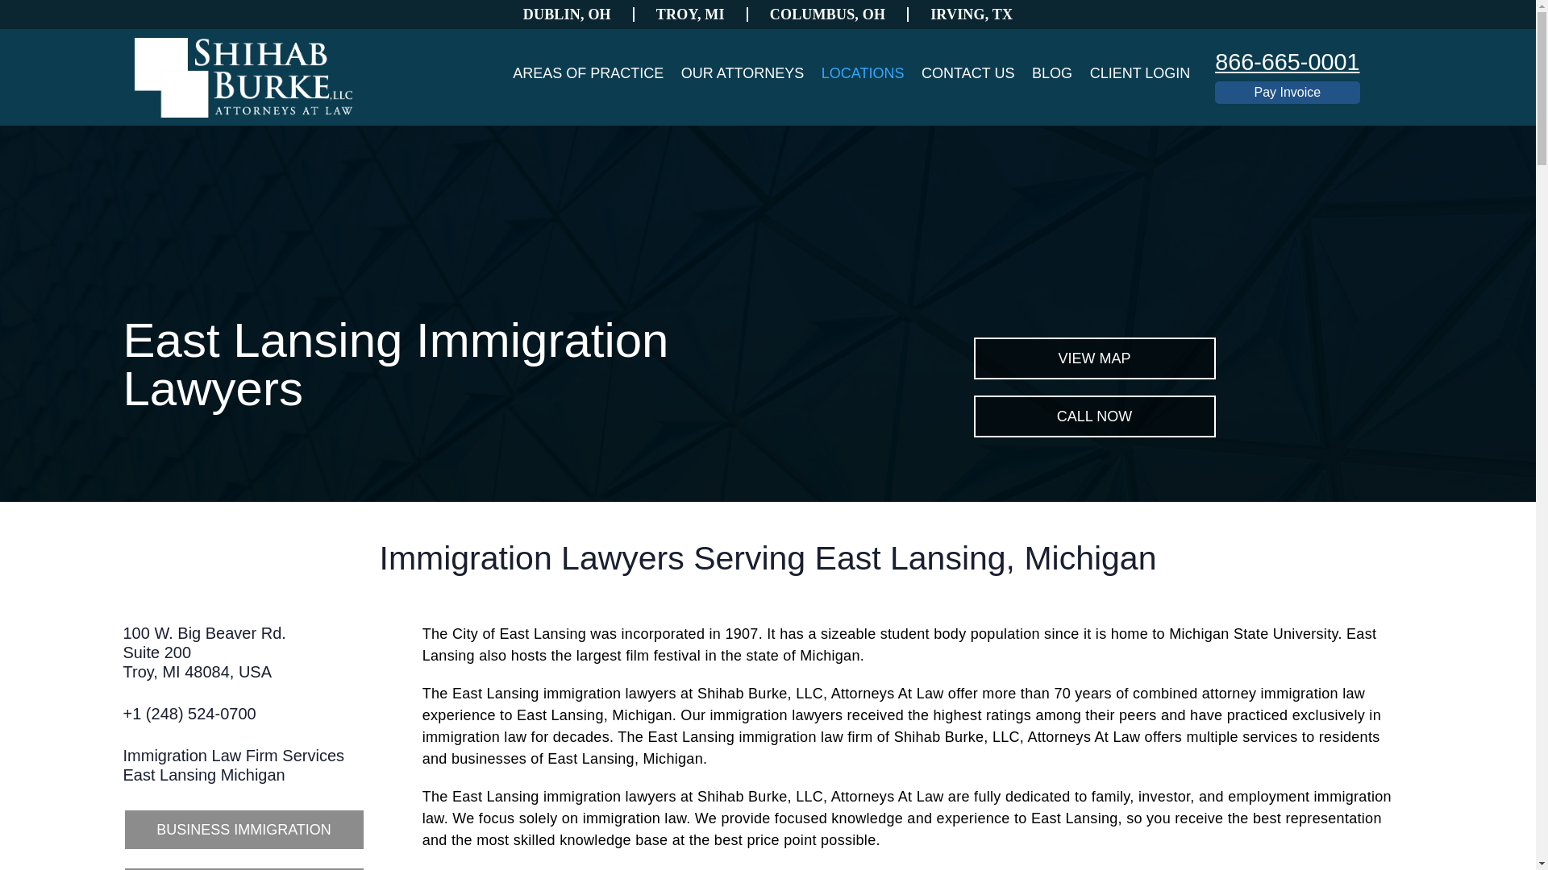  Describe the element at coordinates (1287, 61) in the screenshot. I see `866-665-0001` at that location.